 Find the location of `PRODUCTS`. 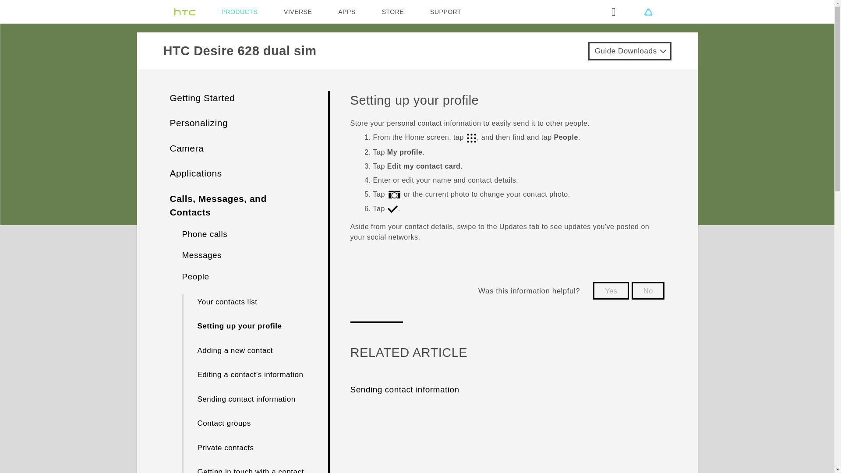

PRODUCTS is located at coordinates (240, 11).